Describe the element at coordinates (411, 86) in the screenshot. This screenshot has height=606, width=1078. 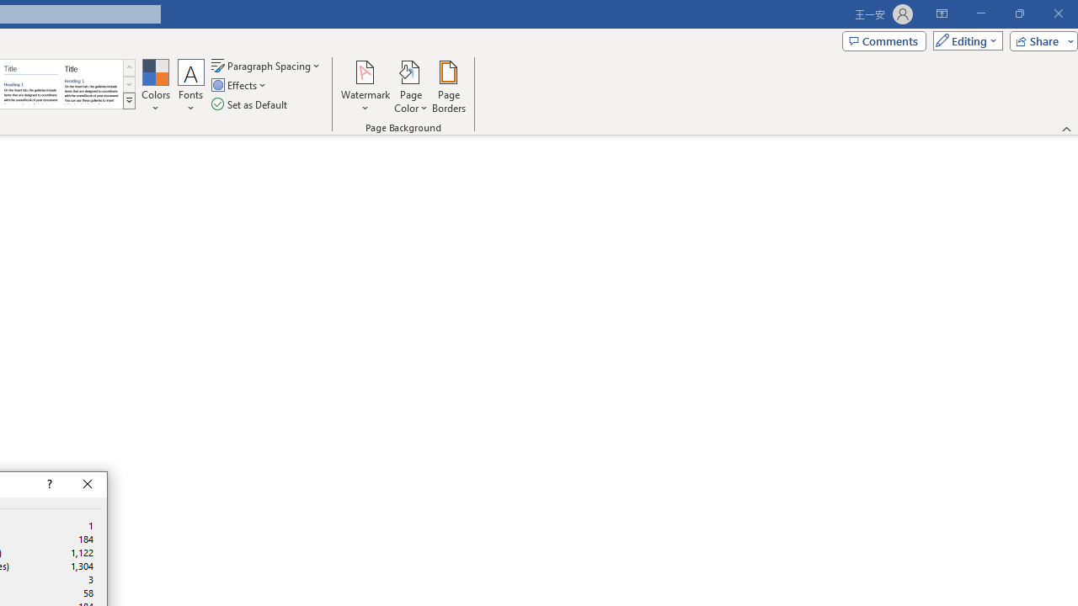
I see `Page Color` at that location.